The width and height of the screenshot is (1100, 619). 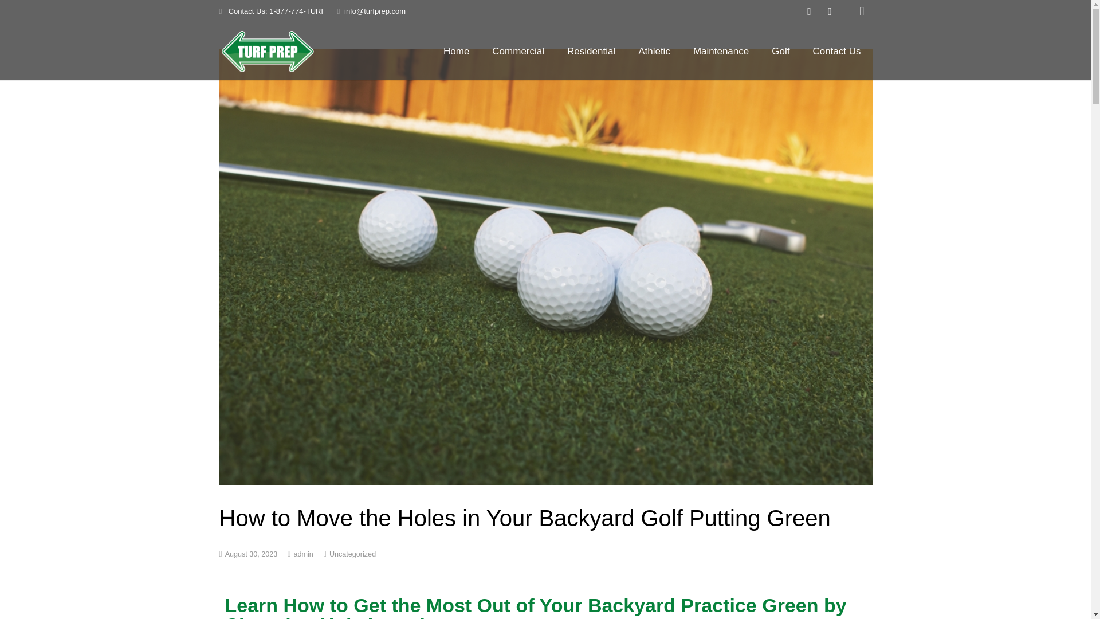 I want to click on Contact Us, so click(x=836, y=51).